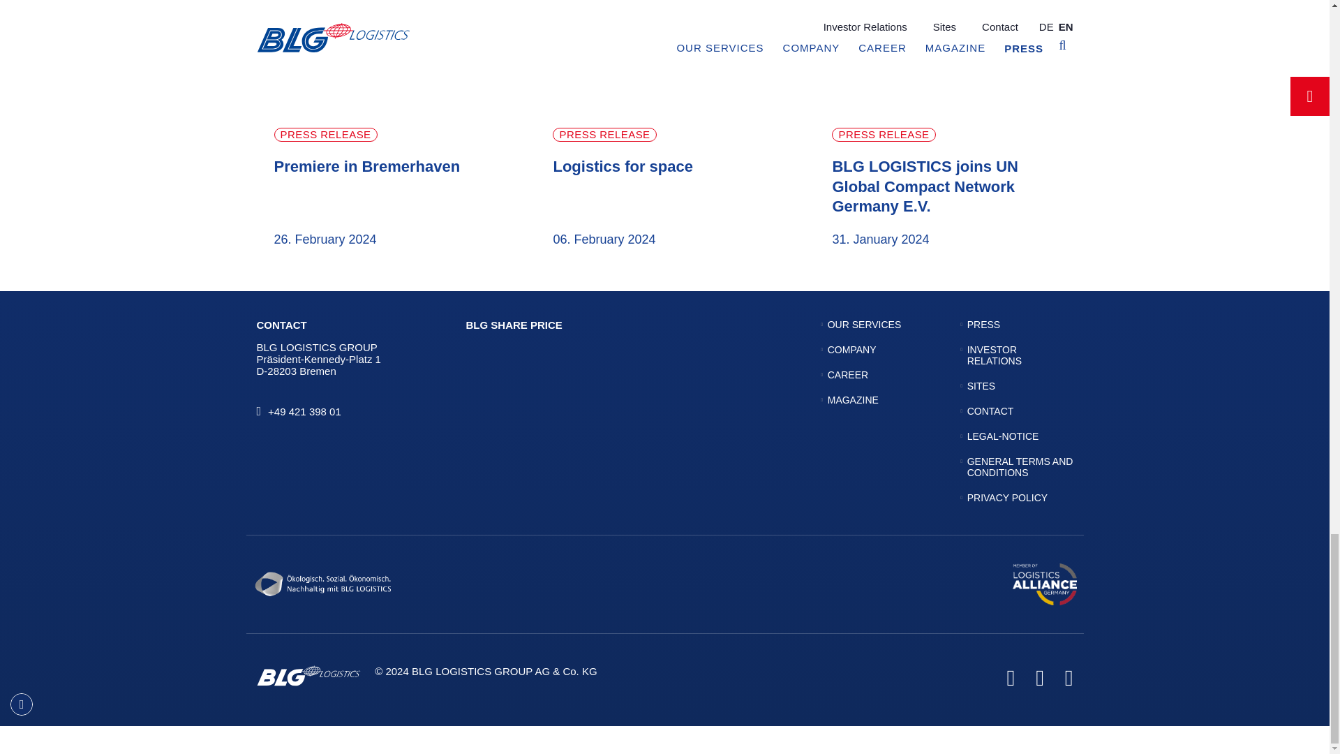 The height and width of the screenshot is (754, 1340). I want to click on Contact, so click(991, 411).